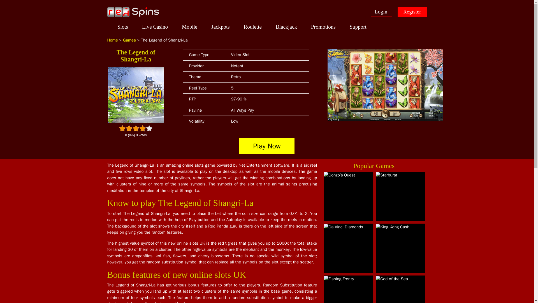 The height and width of the screenshot is (303, 538). What do you see at coordinates (189, 28) in the screenshot?
I see `Mobile` at bounding box center [189, 28].